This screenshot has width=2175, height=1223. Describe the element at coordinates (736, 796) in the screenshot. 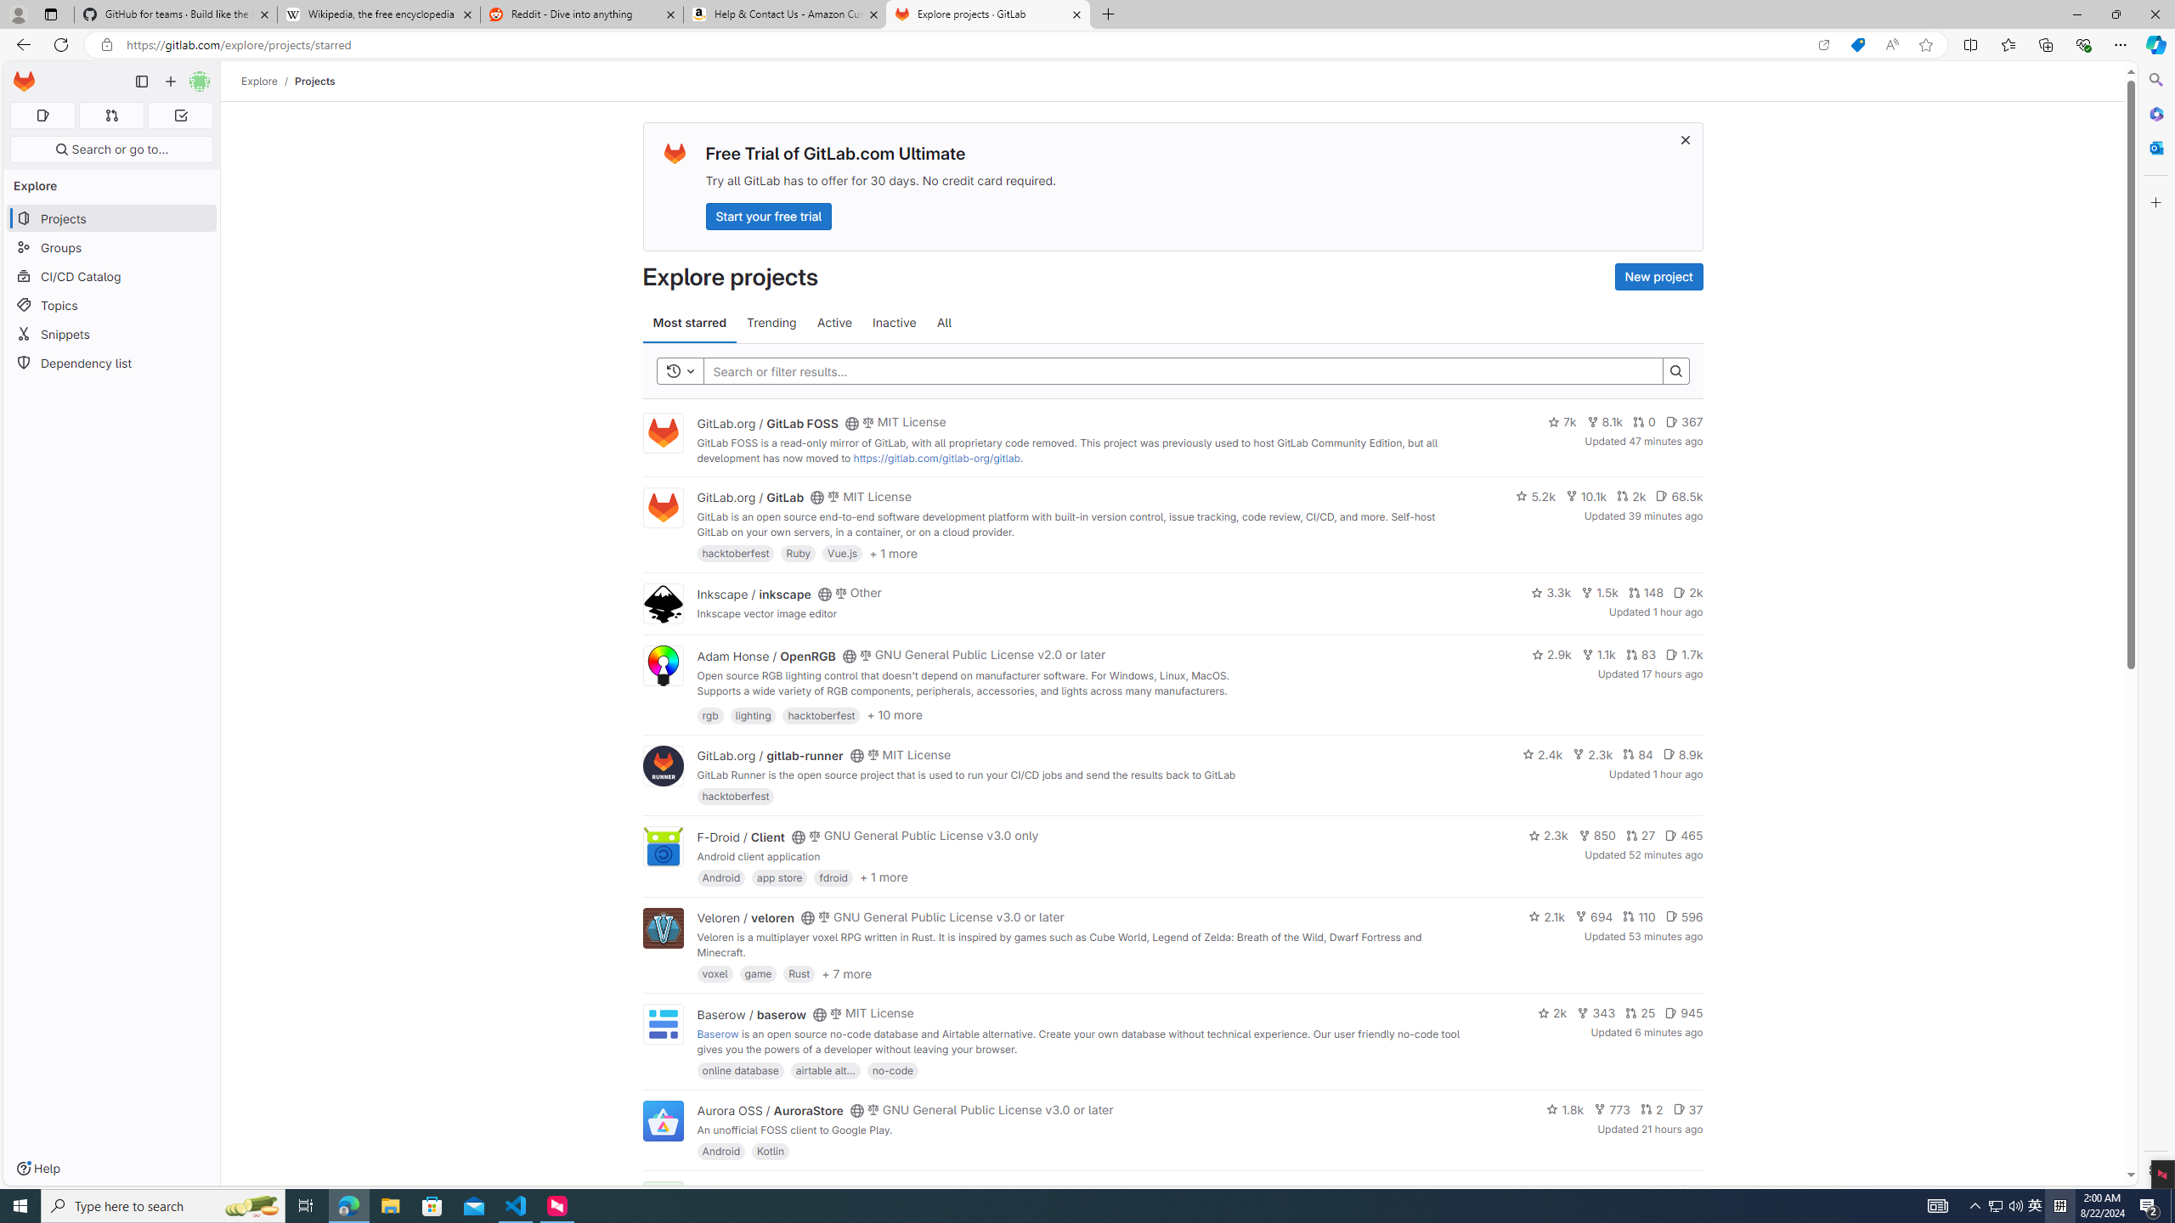

I see `hacktoberfest` at that location.